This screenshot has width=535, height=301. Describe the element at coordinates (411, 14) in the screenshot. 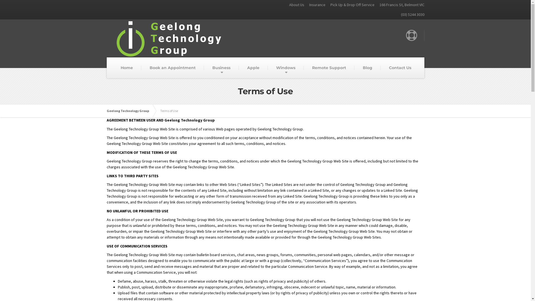

I see `(03) 5244 3030` at that location.